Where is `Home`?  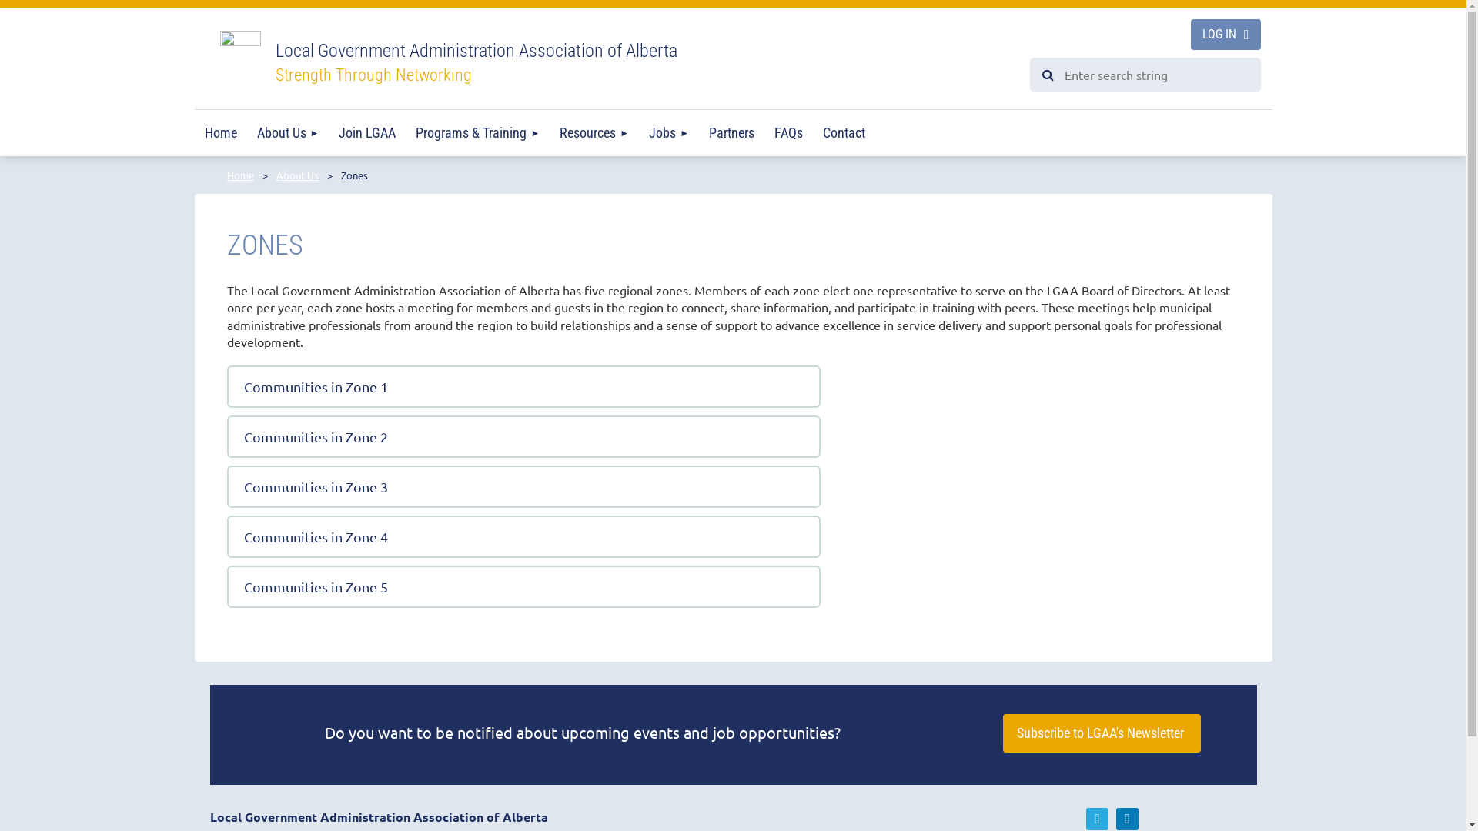 Home is located at coordinates (220, 133).